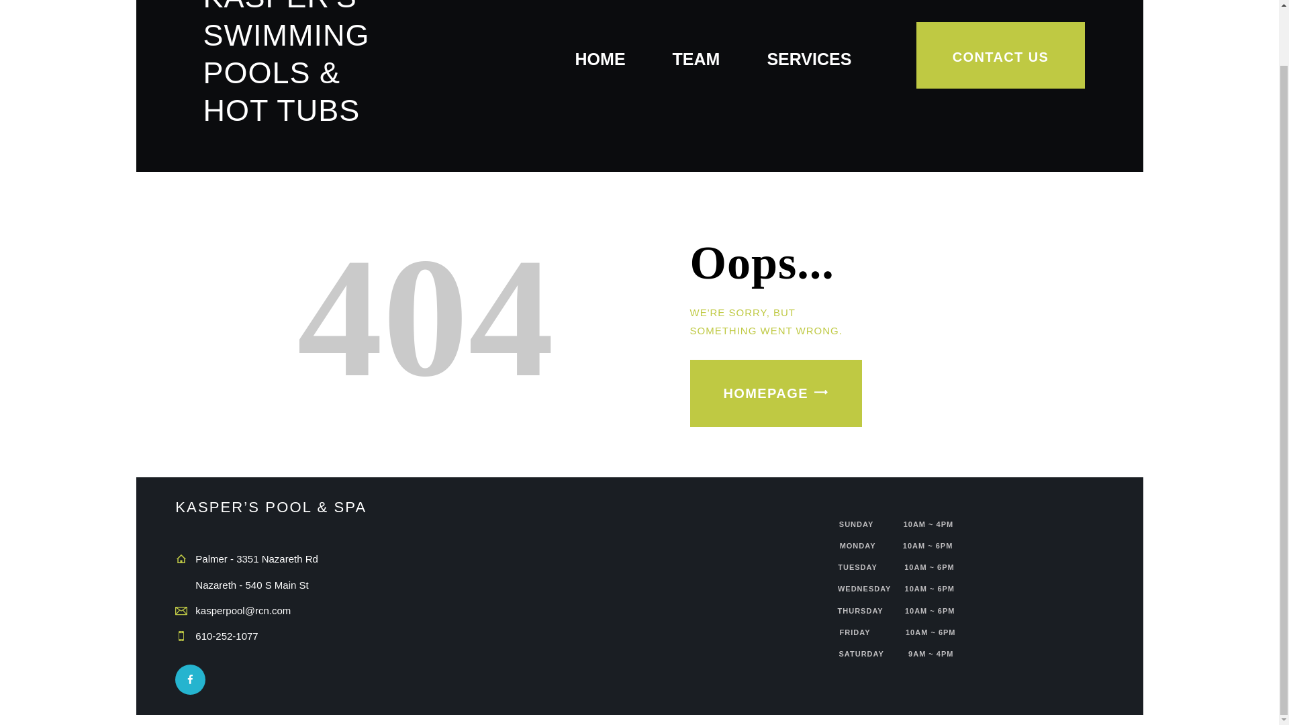 This screenshot has width=1289, height=725. What do you see at coordinates (808, 60) in the screenshot?
I see `SERVICES` at bounding box center [808, 60].